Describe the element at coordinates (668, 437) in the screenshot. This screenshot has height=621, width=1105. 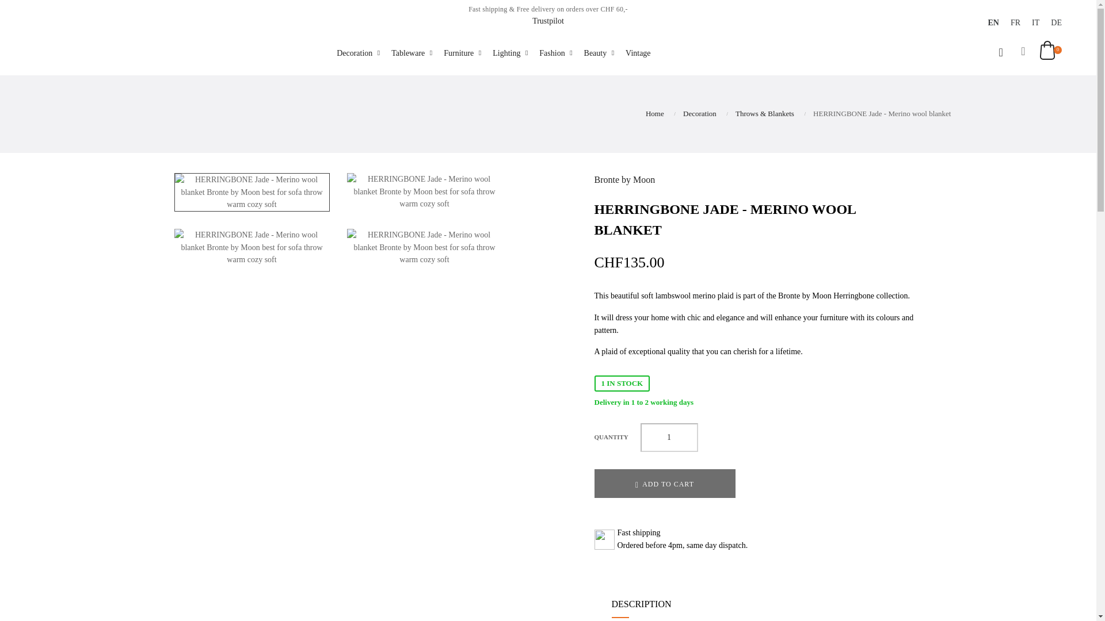
I see `1` at that location.